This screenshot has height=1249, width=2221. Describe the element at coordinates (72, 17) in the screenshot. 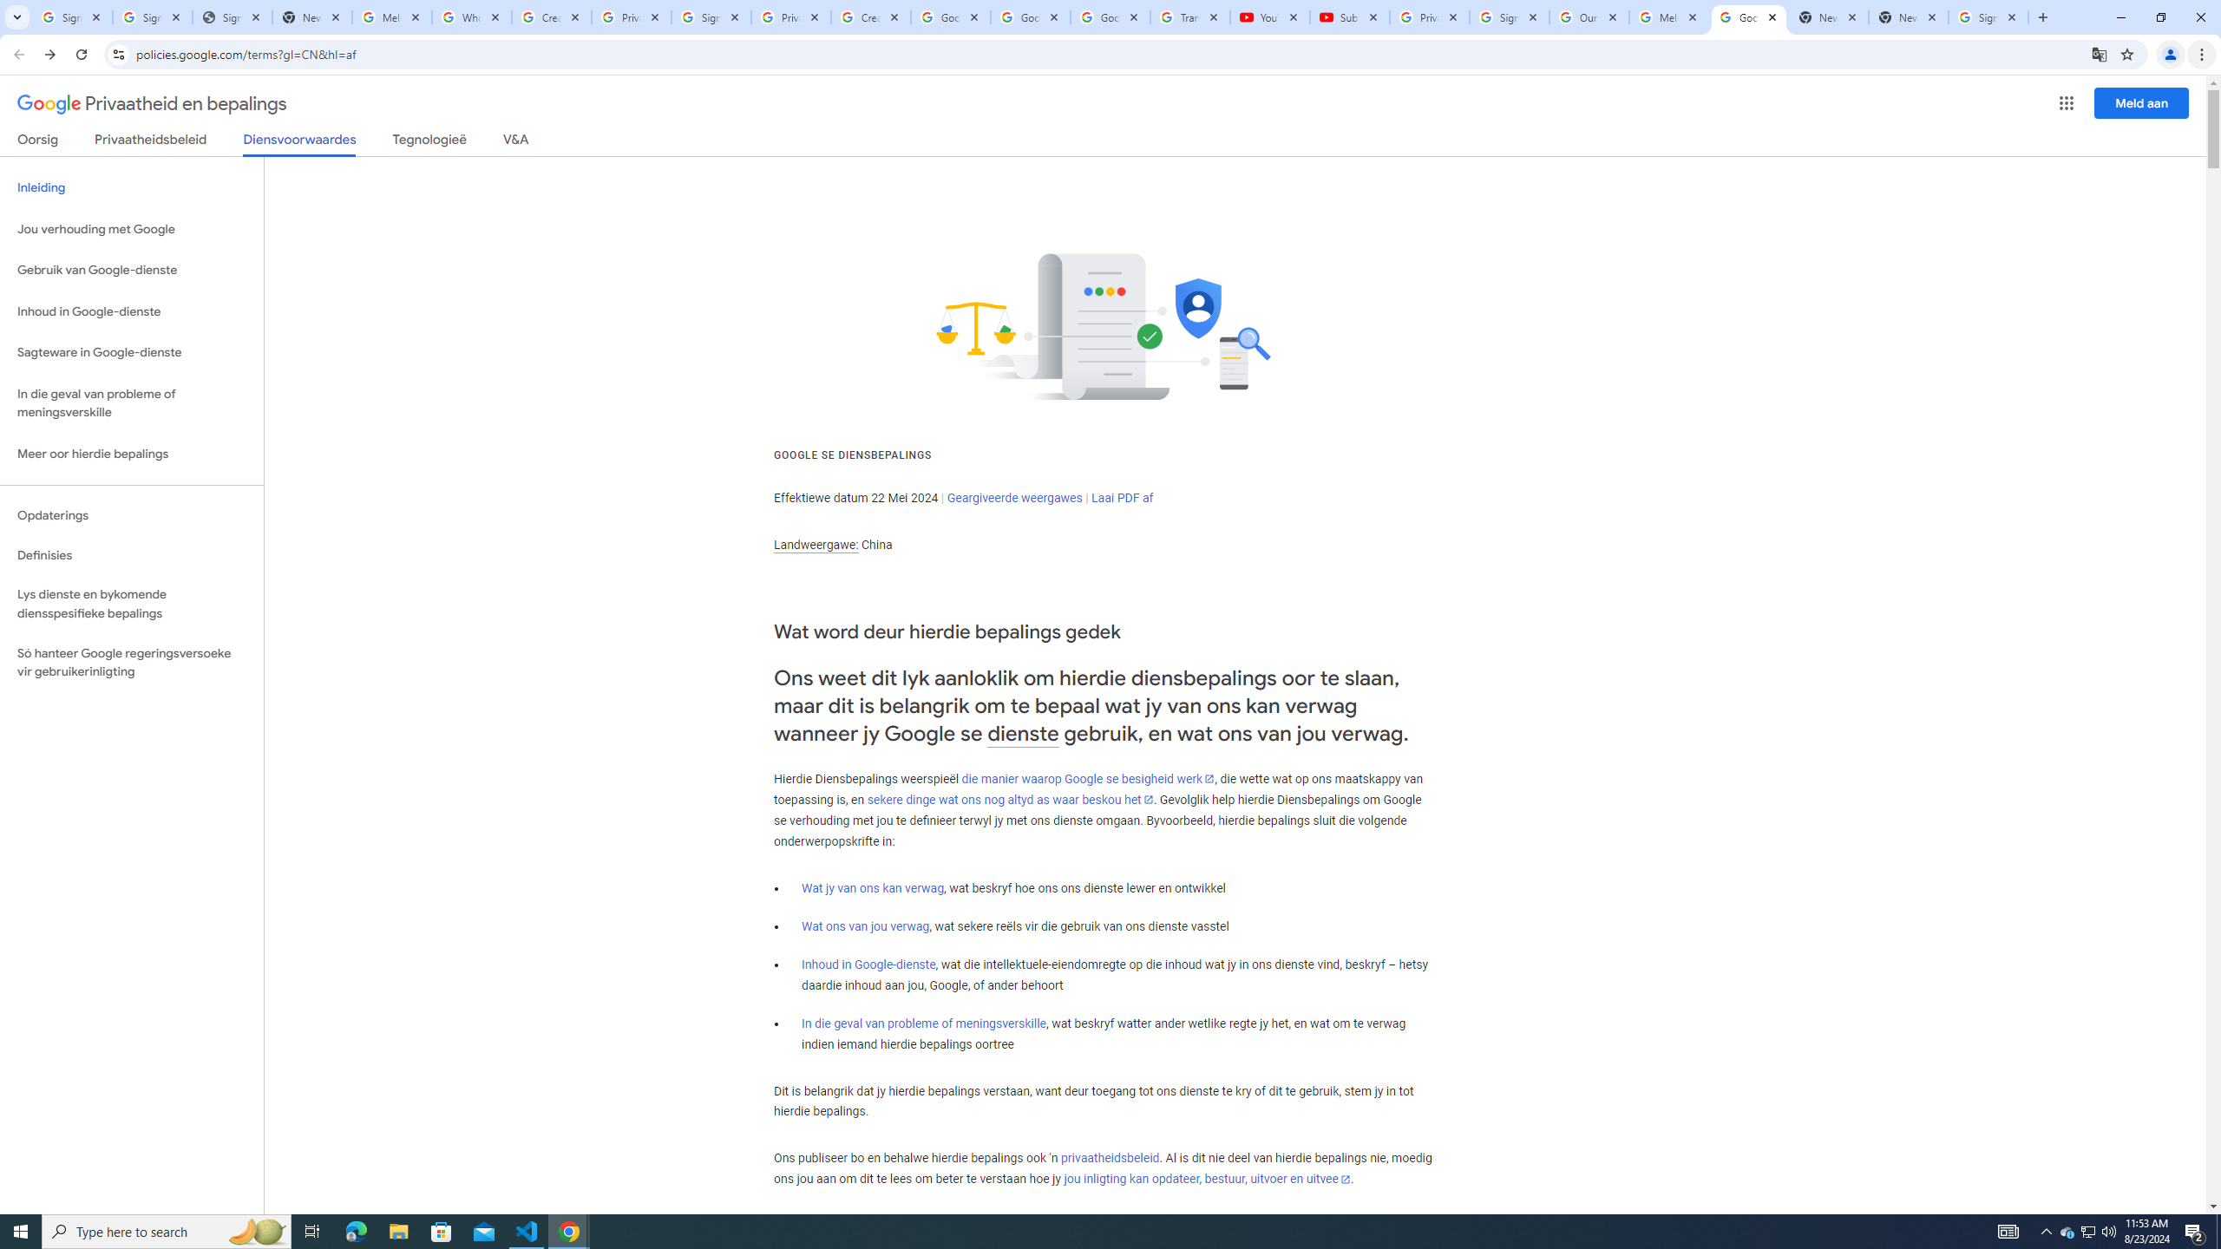

I see `Sign in - Google Accounts` at that location.